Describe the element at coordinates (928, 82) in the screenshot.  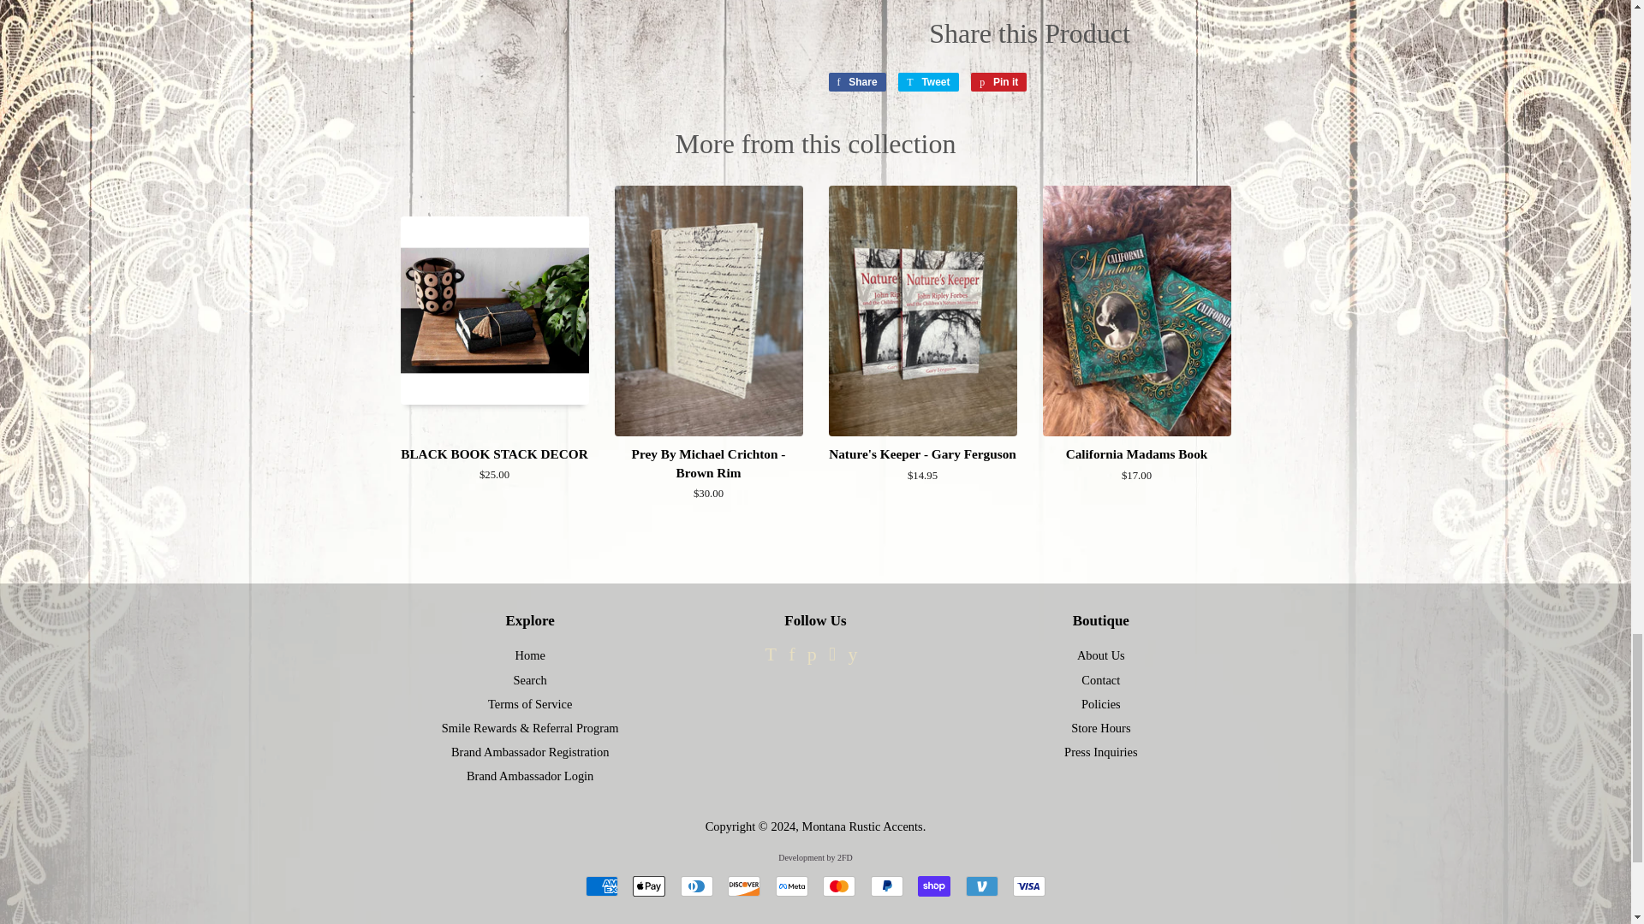
I see `Tweet on Twitter` at that location.